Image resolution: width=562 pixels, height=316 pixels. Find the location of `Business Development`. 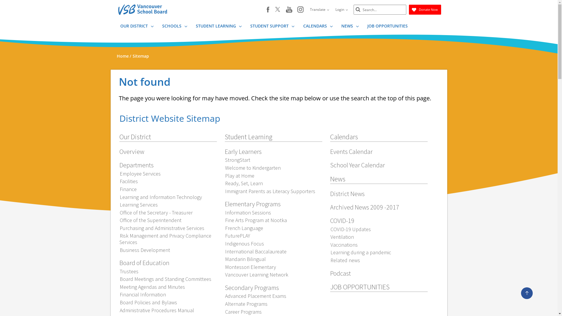

Business Development is located at coordinates (145, 250).